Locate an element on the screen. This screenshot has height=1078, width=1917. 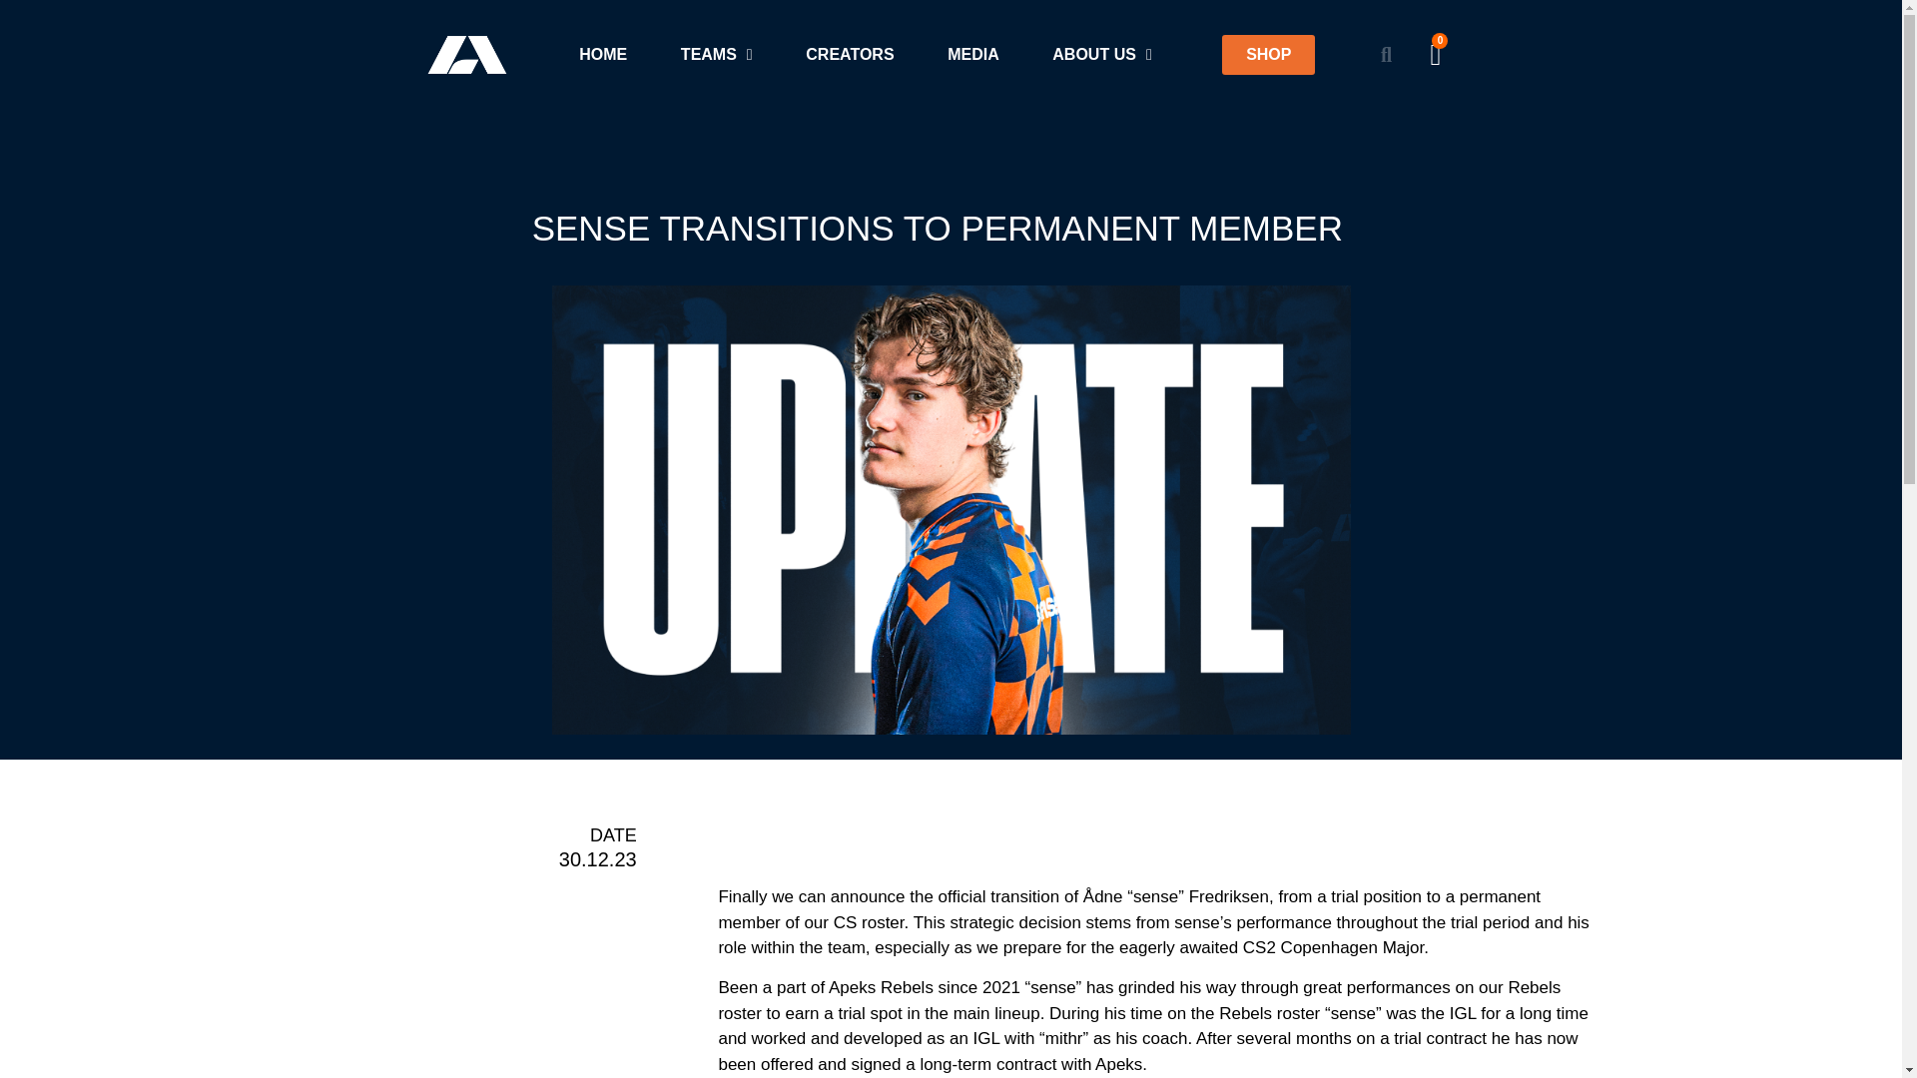
CREATORS is located at coordinates (849, 54).